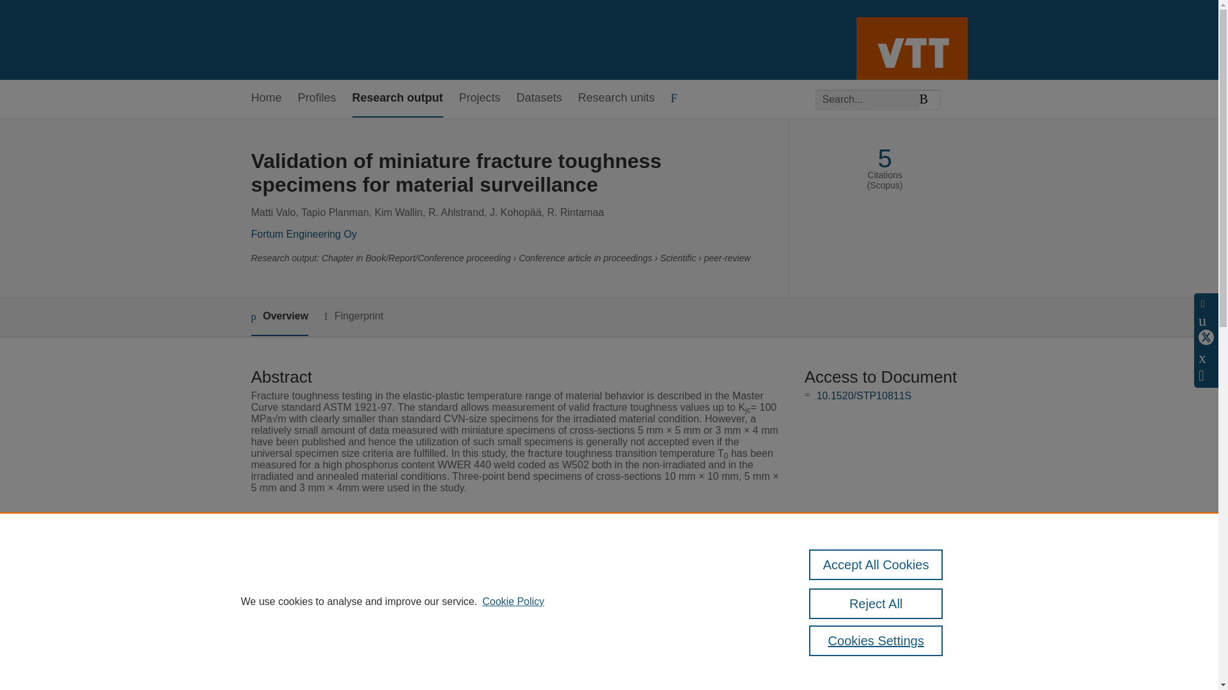 This screenshot has width=1228, height=690. I want to click on Research output, so click(398, 98).